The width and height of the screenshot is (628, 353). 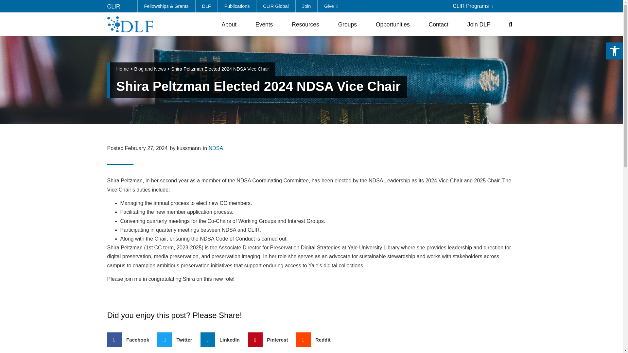 What do you see at coordinates (207, 6) in the screenshot?
I see `DLF` at bounding box center [207, 6].